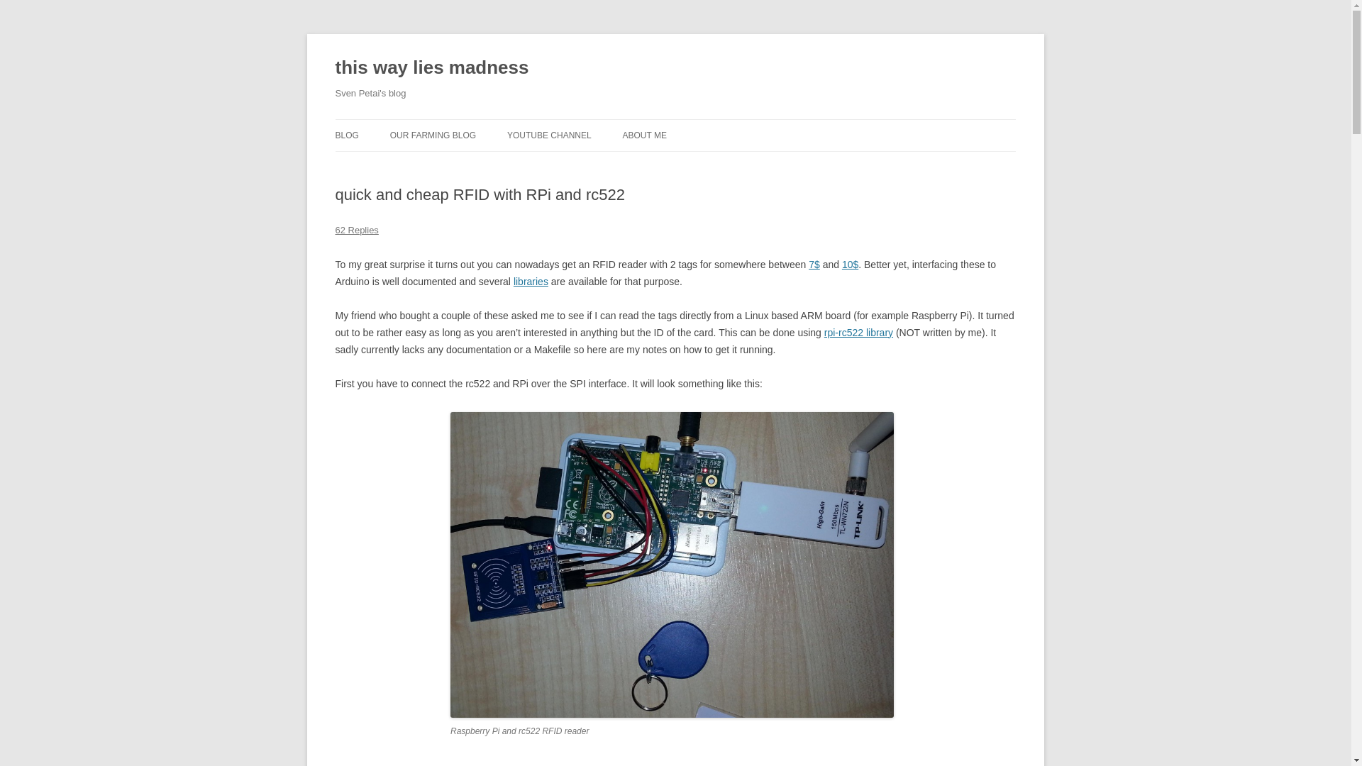 The height and width of the screenshot is (766, 1362). What do you see at coordinates (708, 124) in the screenshot?
I see `Skip to content` at bounding box center [708, 124].